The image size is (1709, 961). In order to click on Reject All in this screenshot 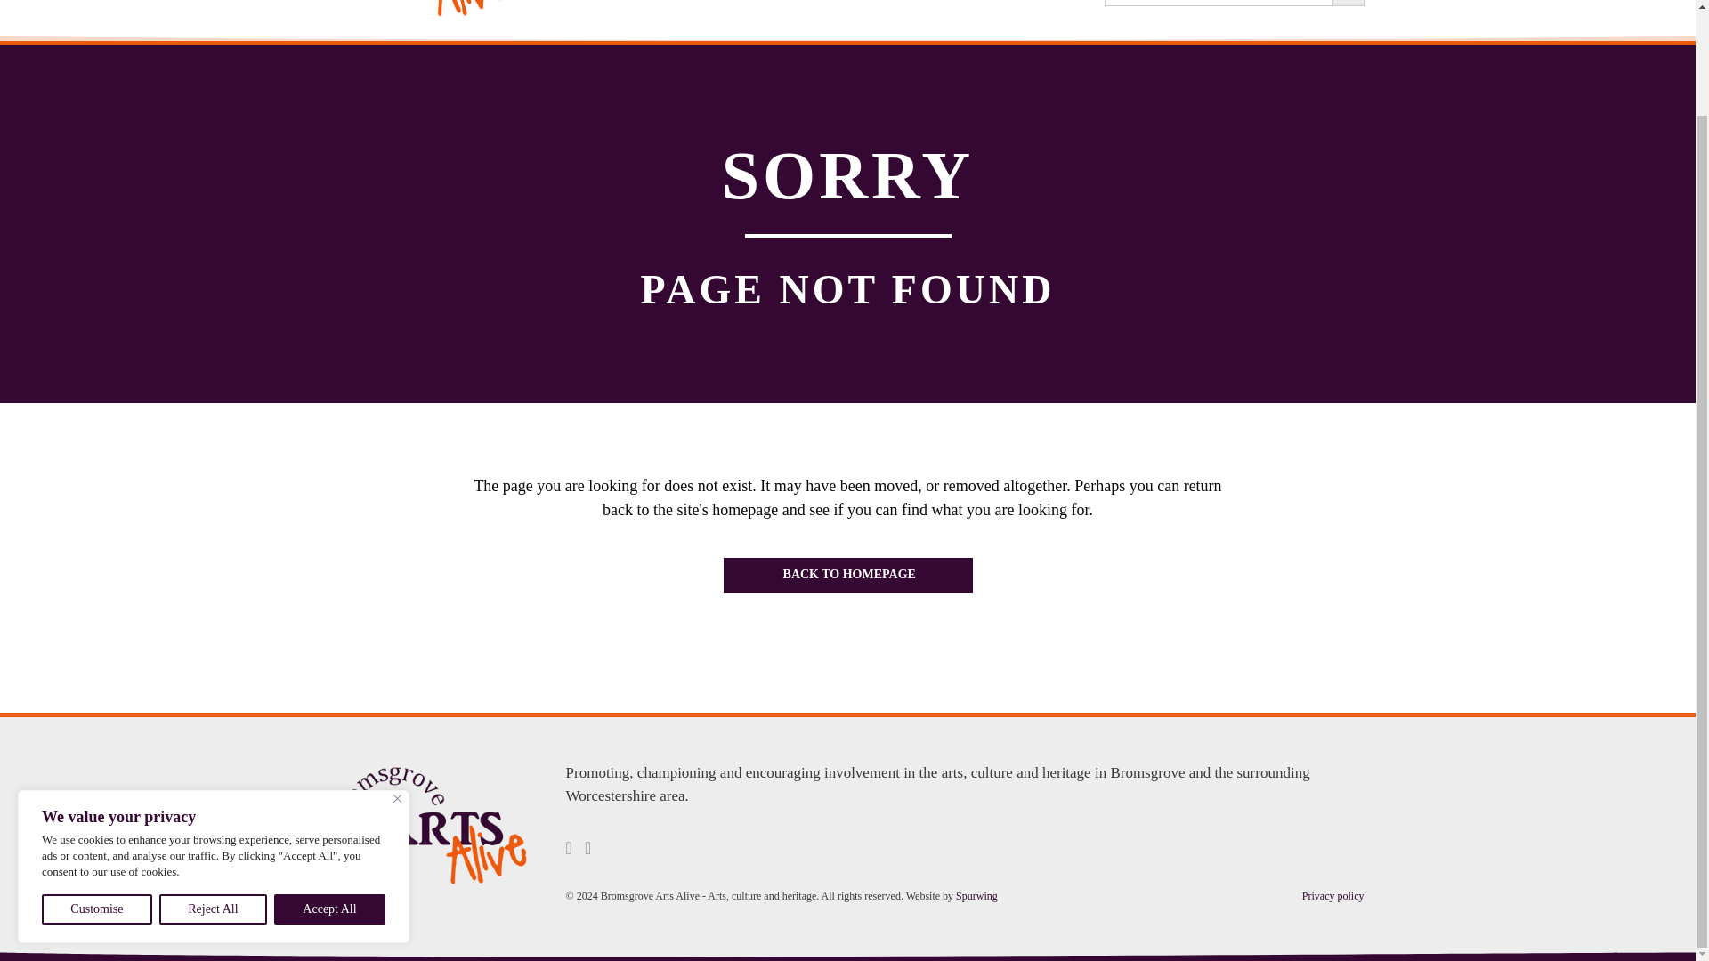, I will do `click(212, 790)`.